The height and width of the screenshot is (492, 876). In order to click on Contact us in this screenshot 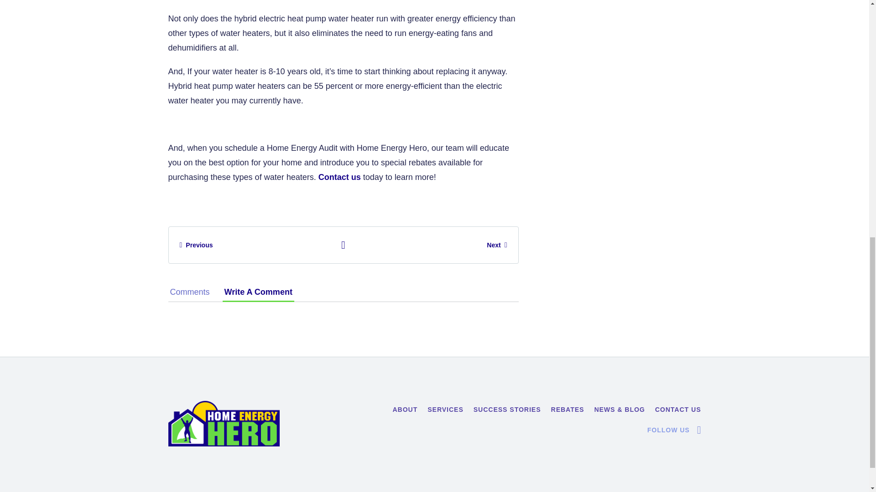, I will do `click(339, 177)`.